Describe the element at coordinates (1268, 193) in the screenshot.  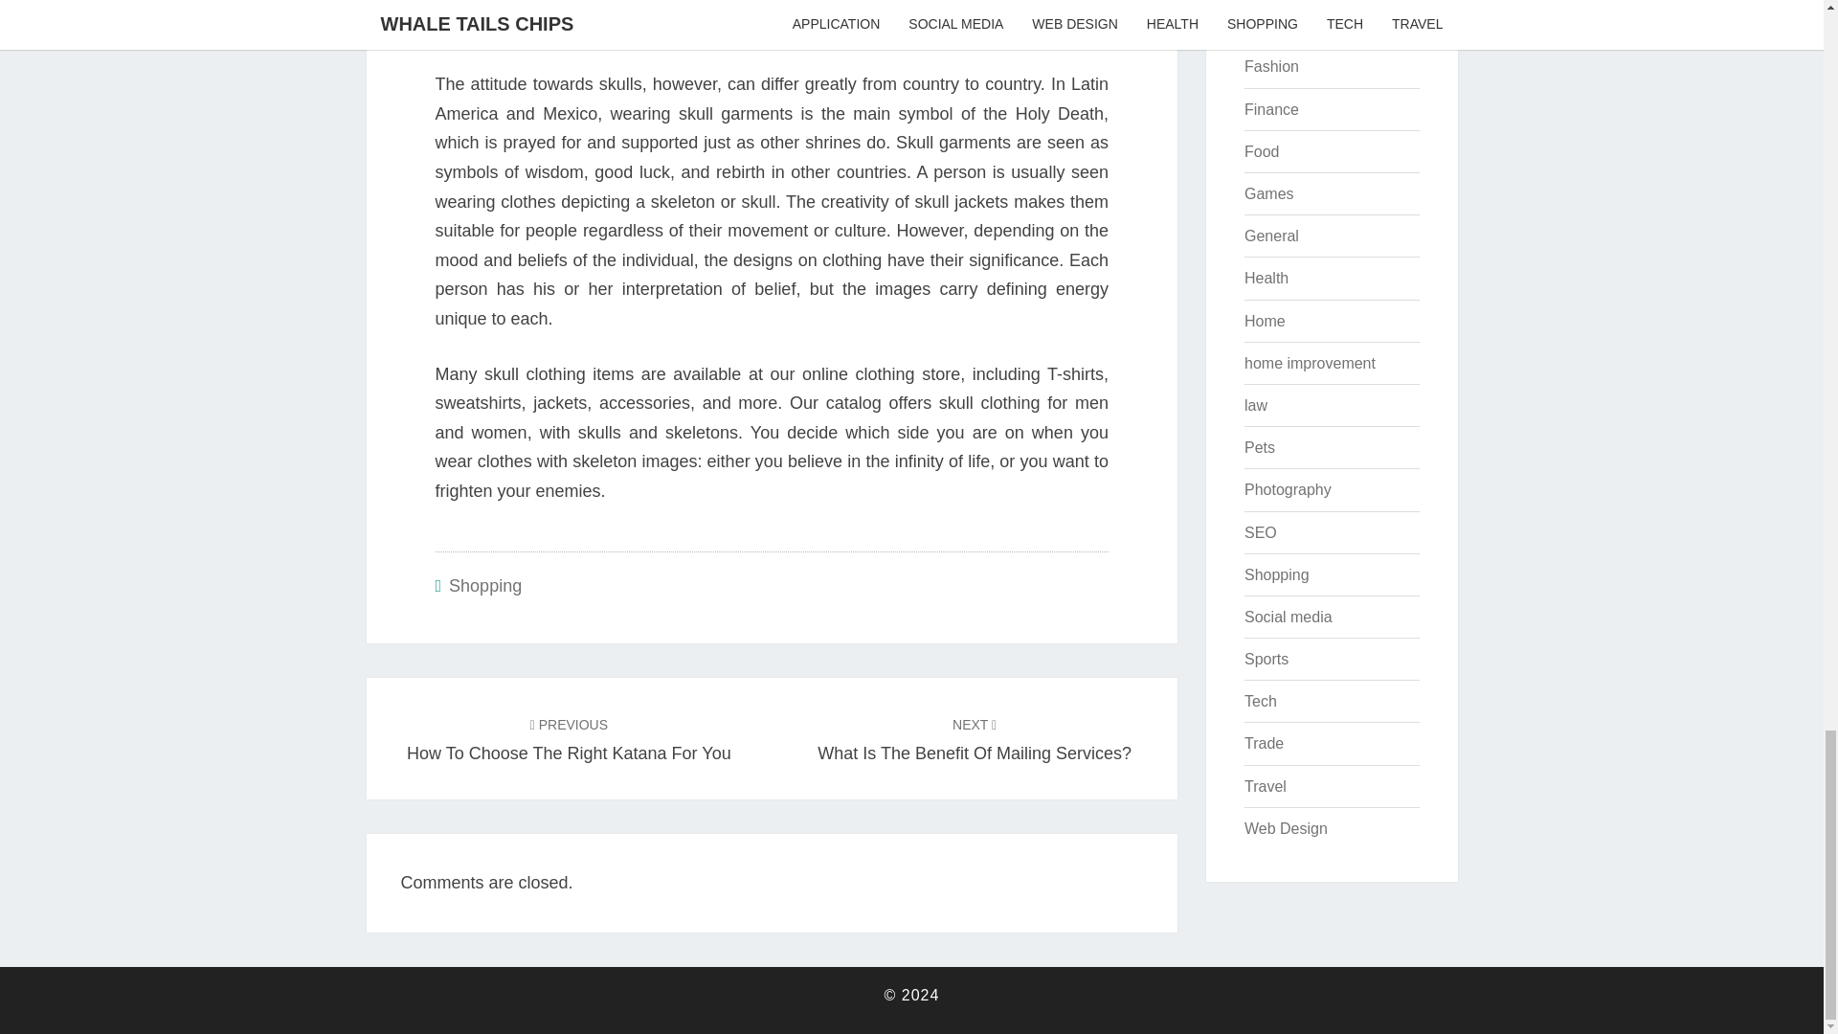
I see `home improvement` at that location.